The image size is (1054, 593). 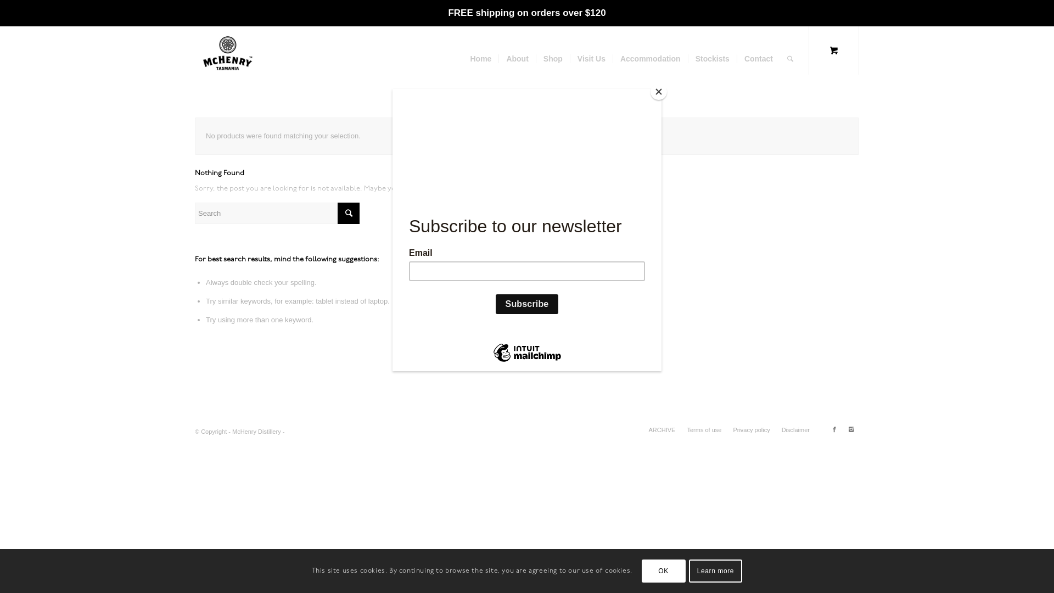 What do you see at coordinates (851, 429) in the screenshot?
I see `Instagram` at bounding box center [851, 429].